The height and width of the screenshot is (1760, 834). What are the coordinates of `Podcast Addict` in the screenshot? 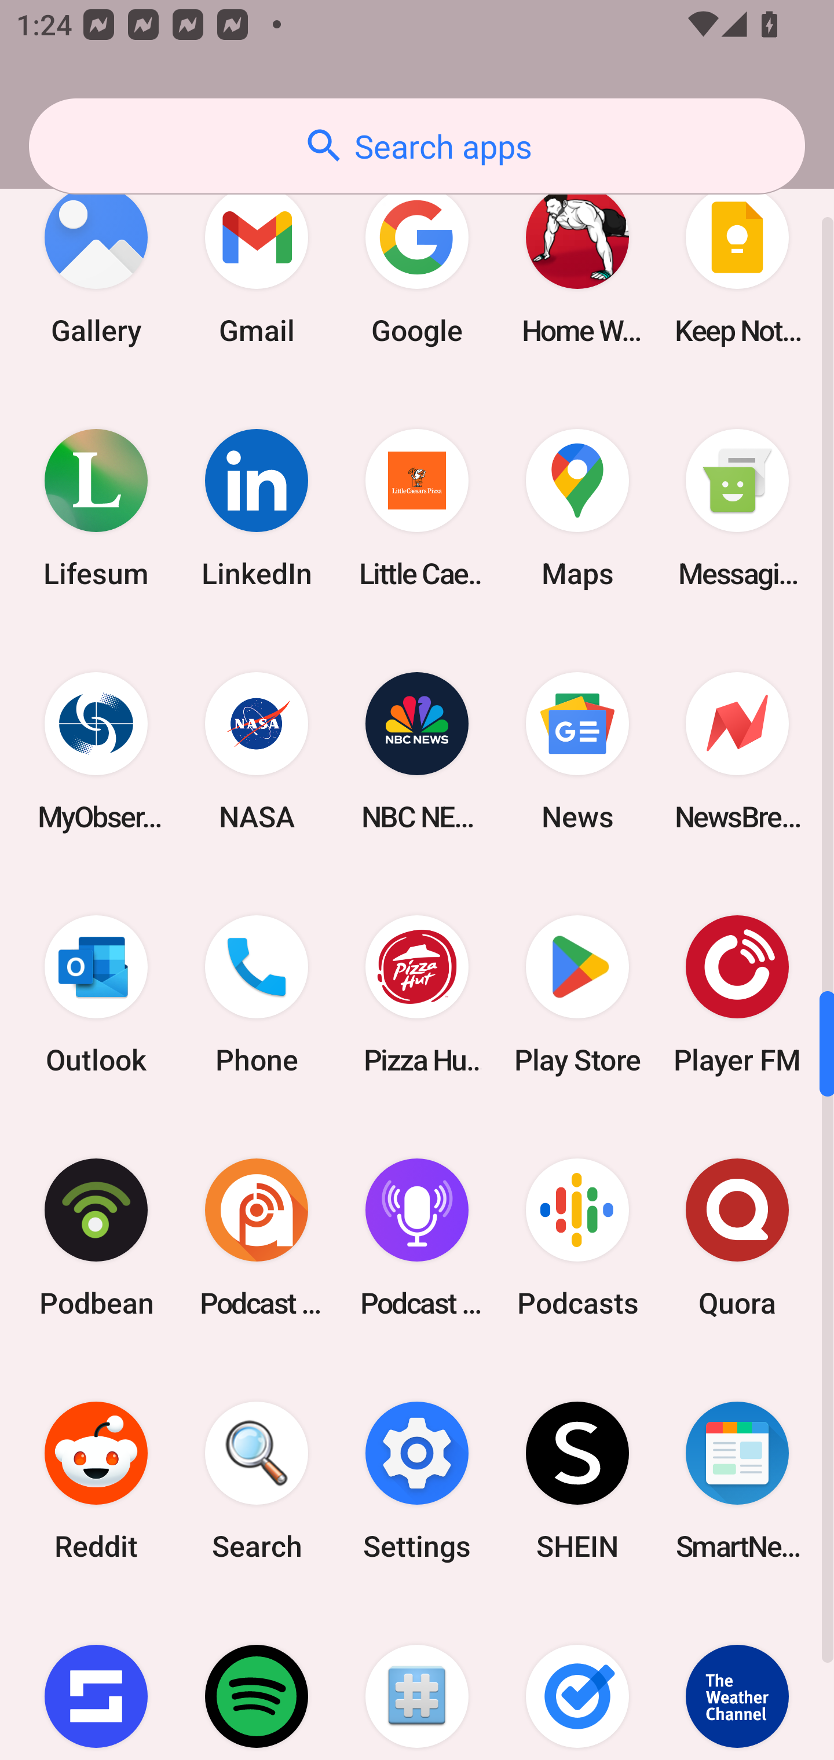 It's located at (257, 1237).